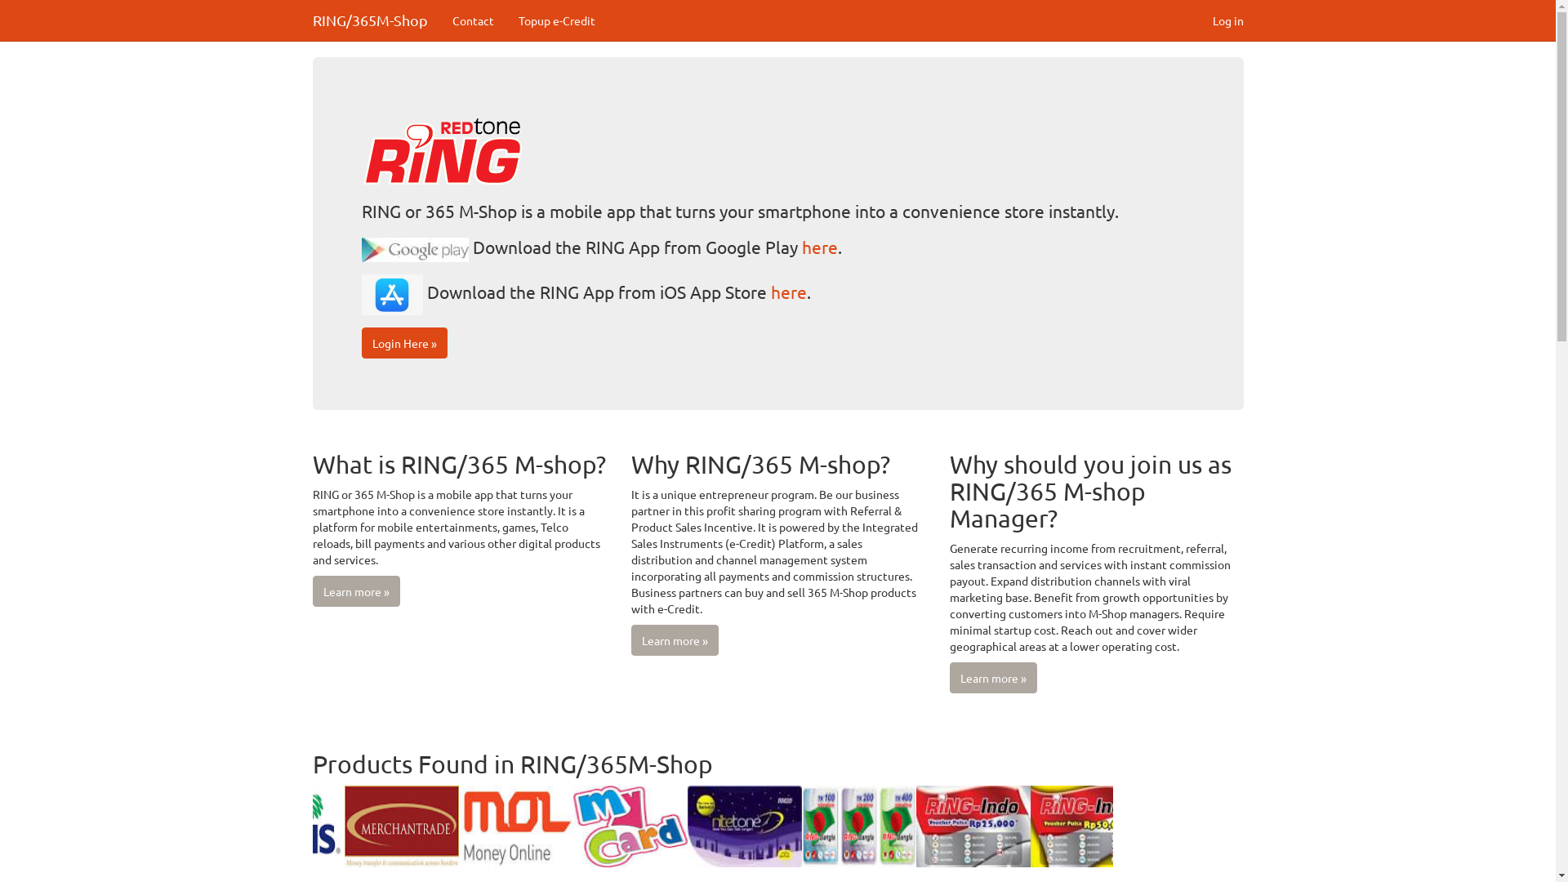 Image resolution: width=1568 pixels, height=882 pixels. I want to click on Contact, so click(472, 20).